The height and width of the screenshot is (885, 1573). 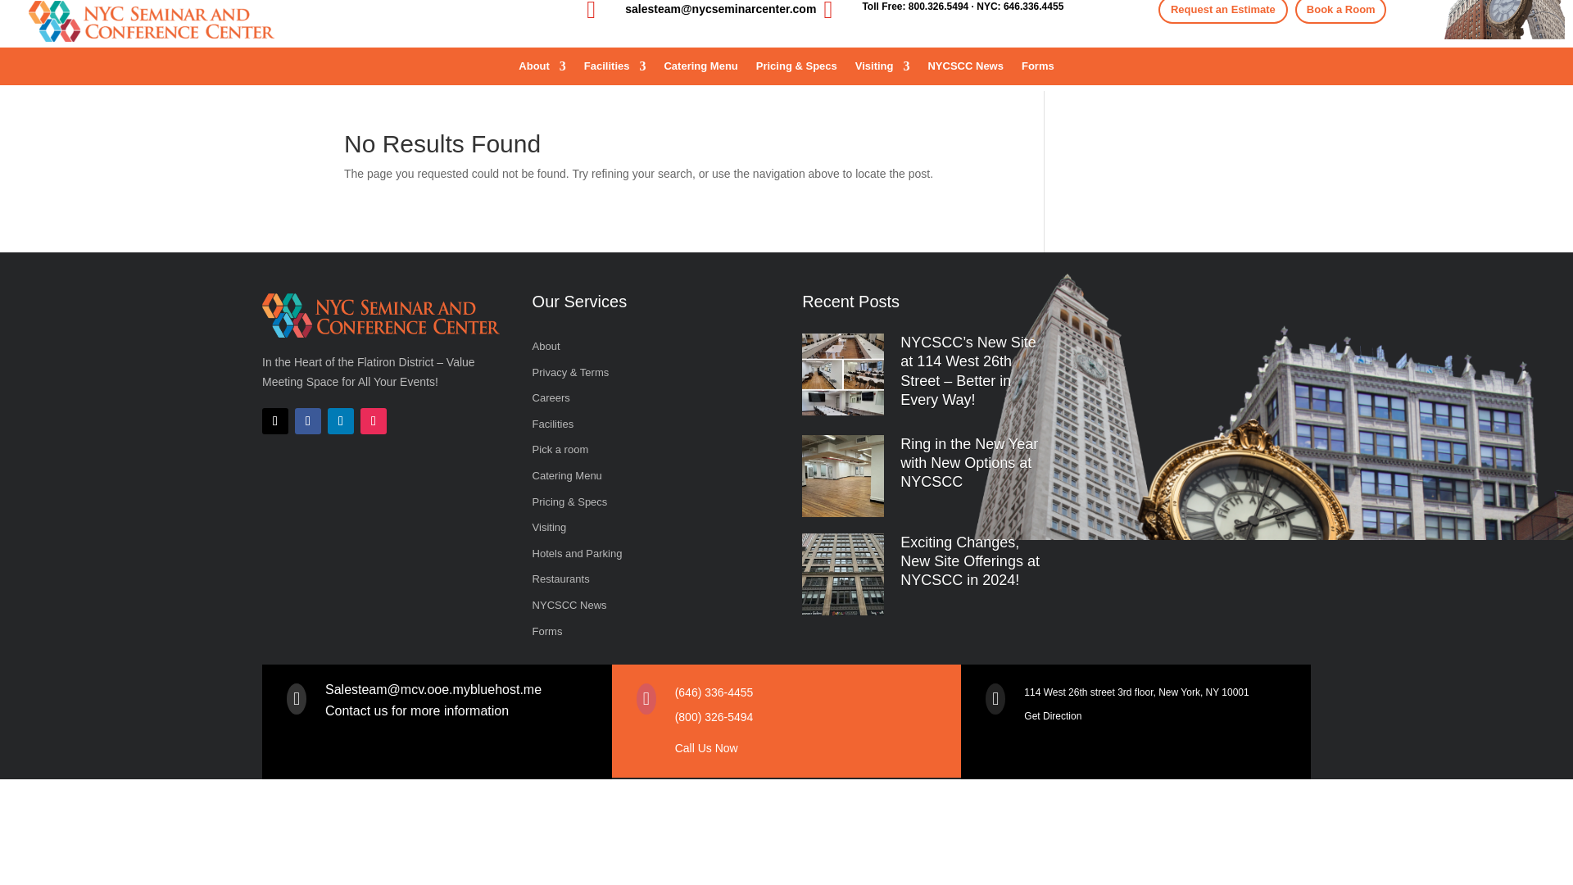 I want to click on Facilities, so click(x=614, y=70).